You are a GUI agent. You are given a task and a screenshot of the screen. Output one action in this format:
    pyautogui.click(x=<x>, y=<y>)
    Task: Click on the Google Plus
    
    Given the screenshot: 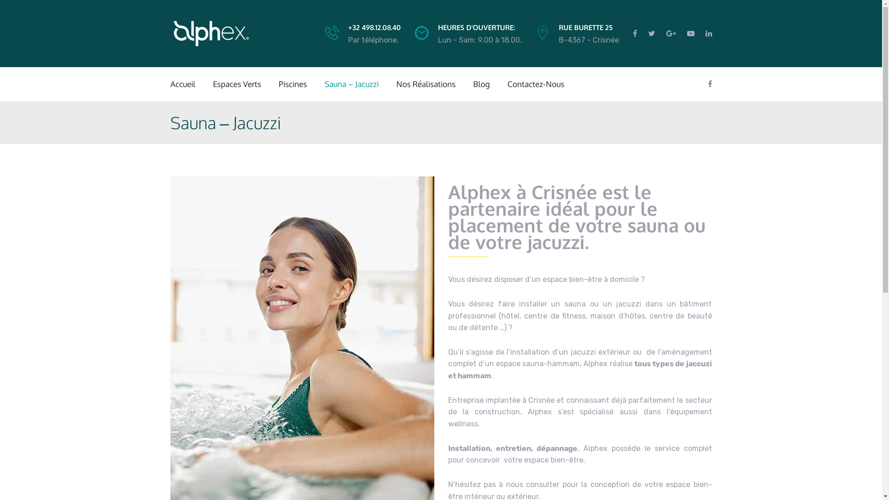 What is the action you would take?
    pyautogui.click(x=670, y=34)
    